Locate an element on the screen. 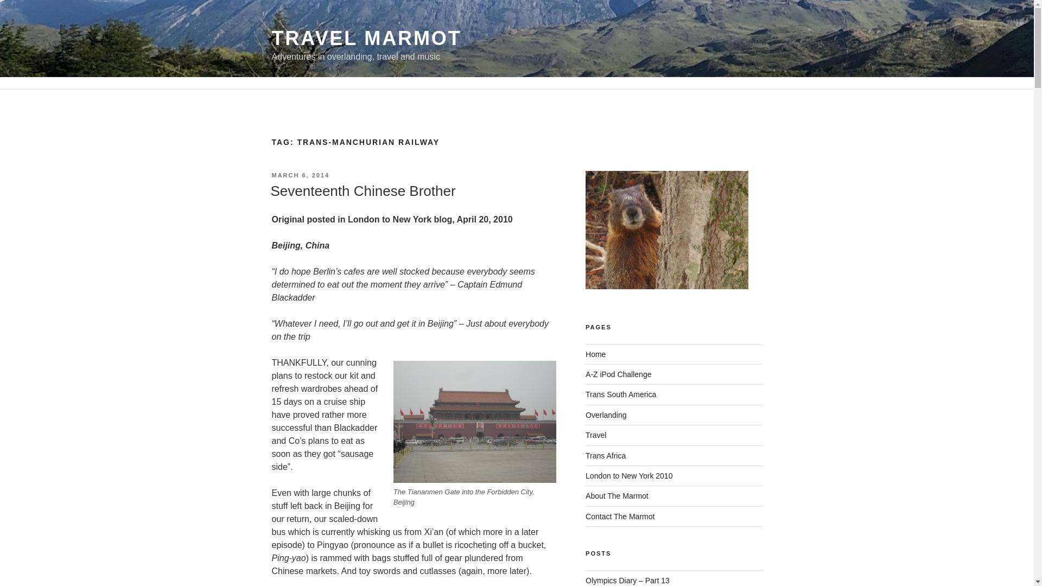 The height and width of the screenshot is (586, 1042). Seventeenth Chinese Brother is located at coordinates (363, 191).